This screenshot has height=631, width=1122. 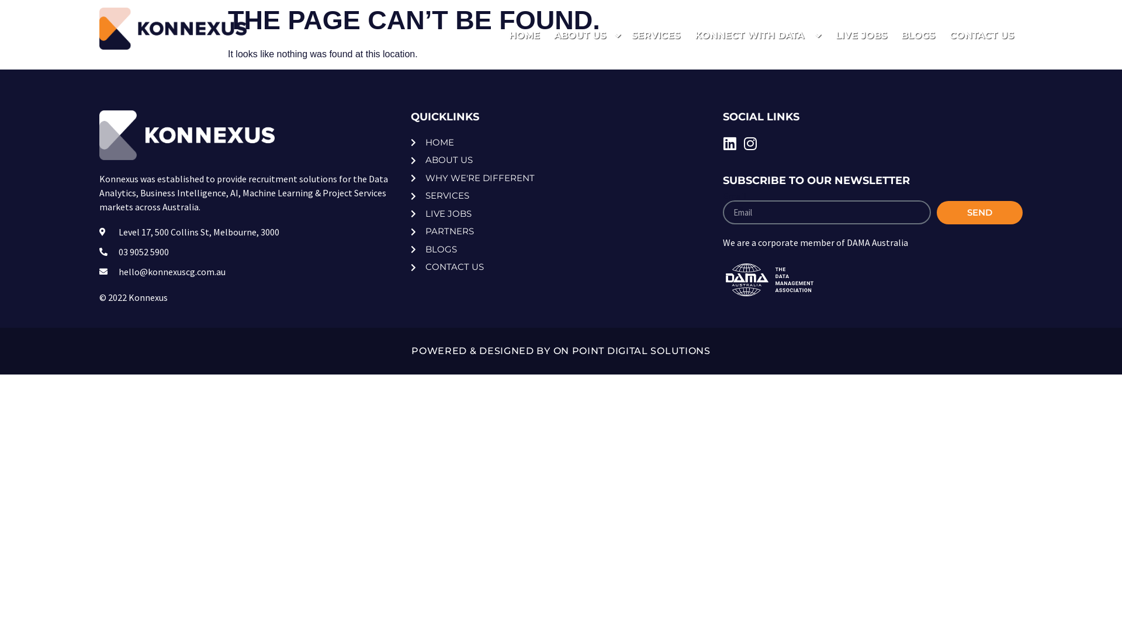 I want to click on ABOUT US, so click(x=618, y=36).